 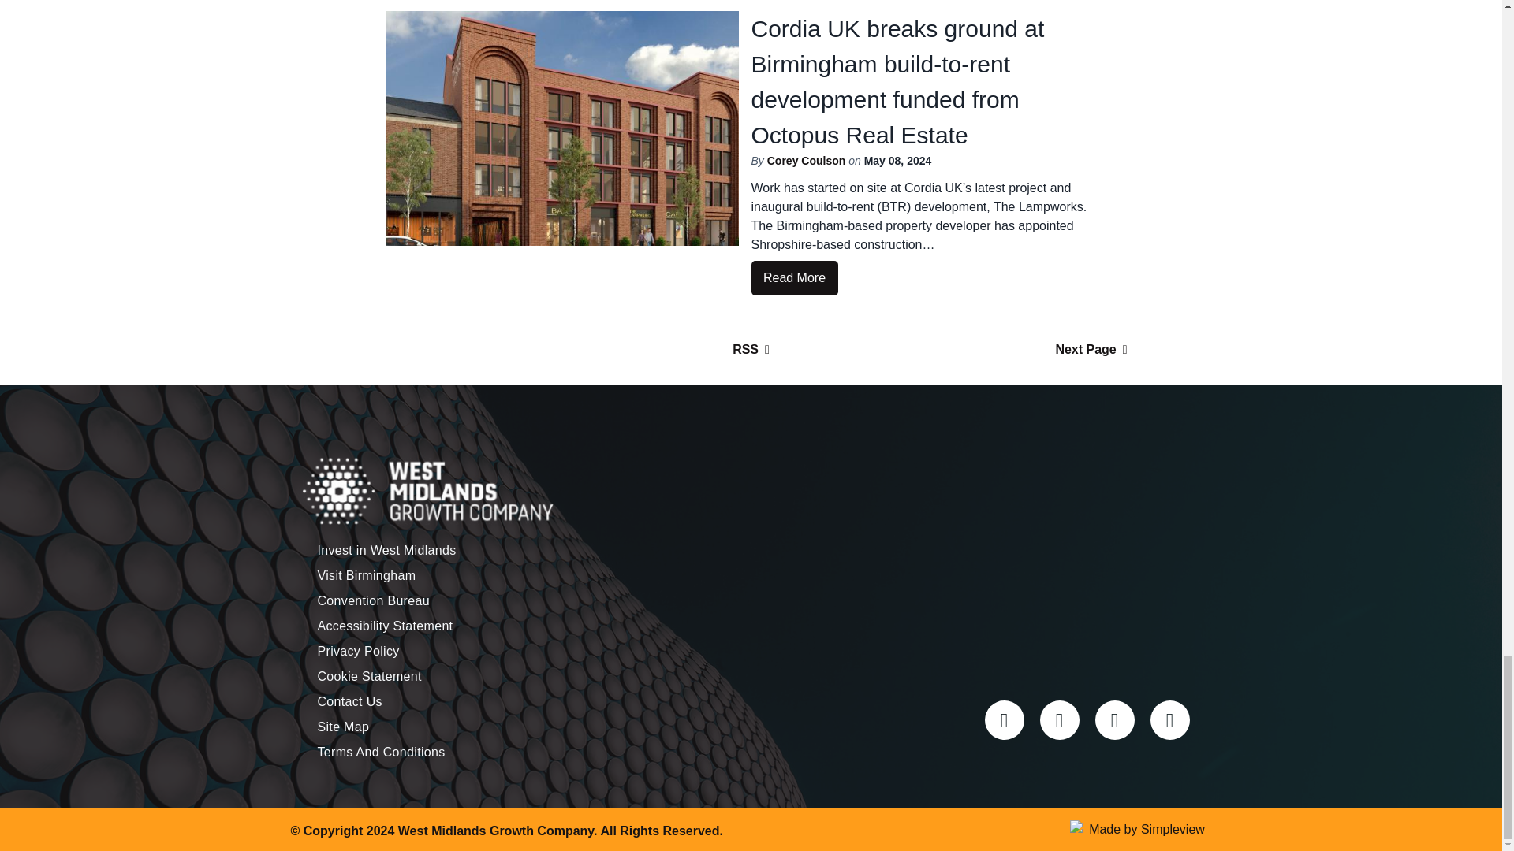 I want to click on Accessibility Statement, so click(x=401, y=626).